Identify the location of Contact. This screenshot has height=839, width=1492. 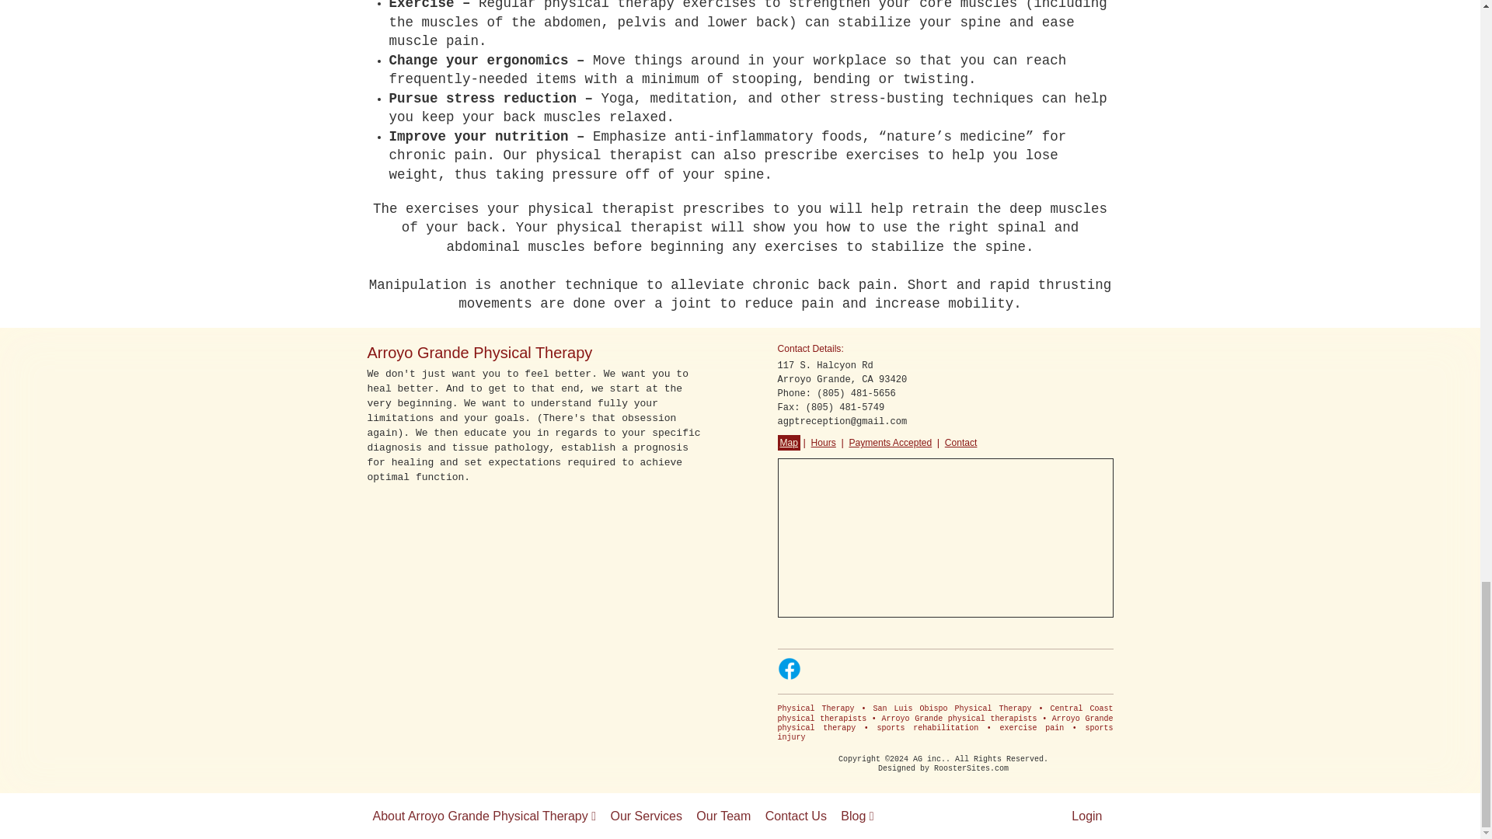
(961, 443).